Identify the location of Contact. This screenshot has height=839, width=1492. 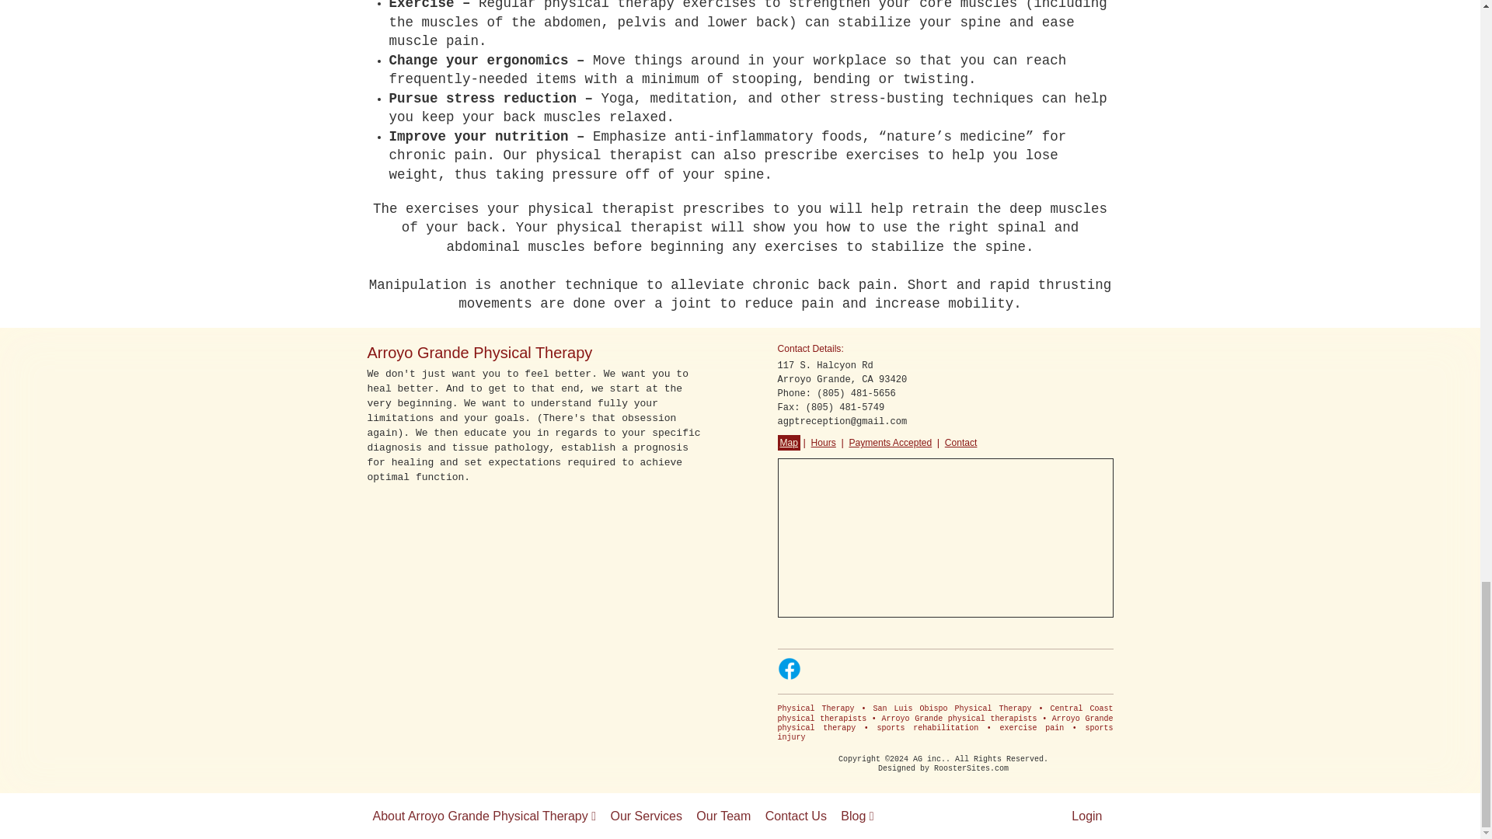
(961, 443).